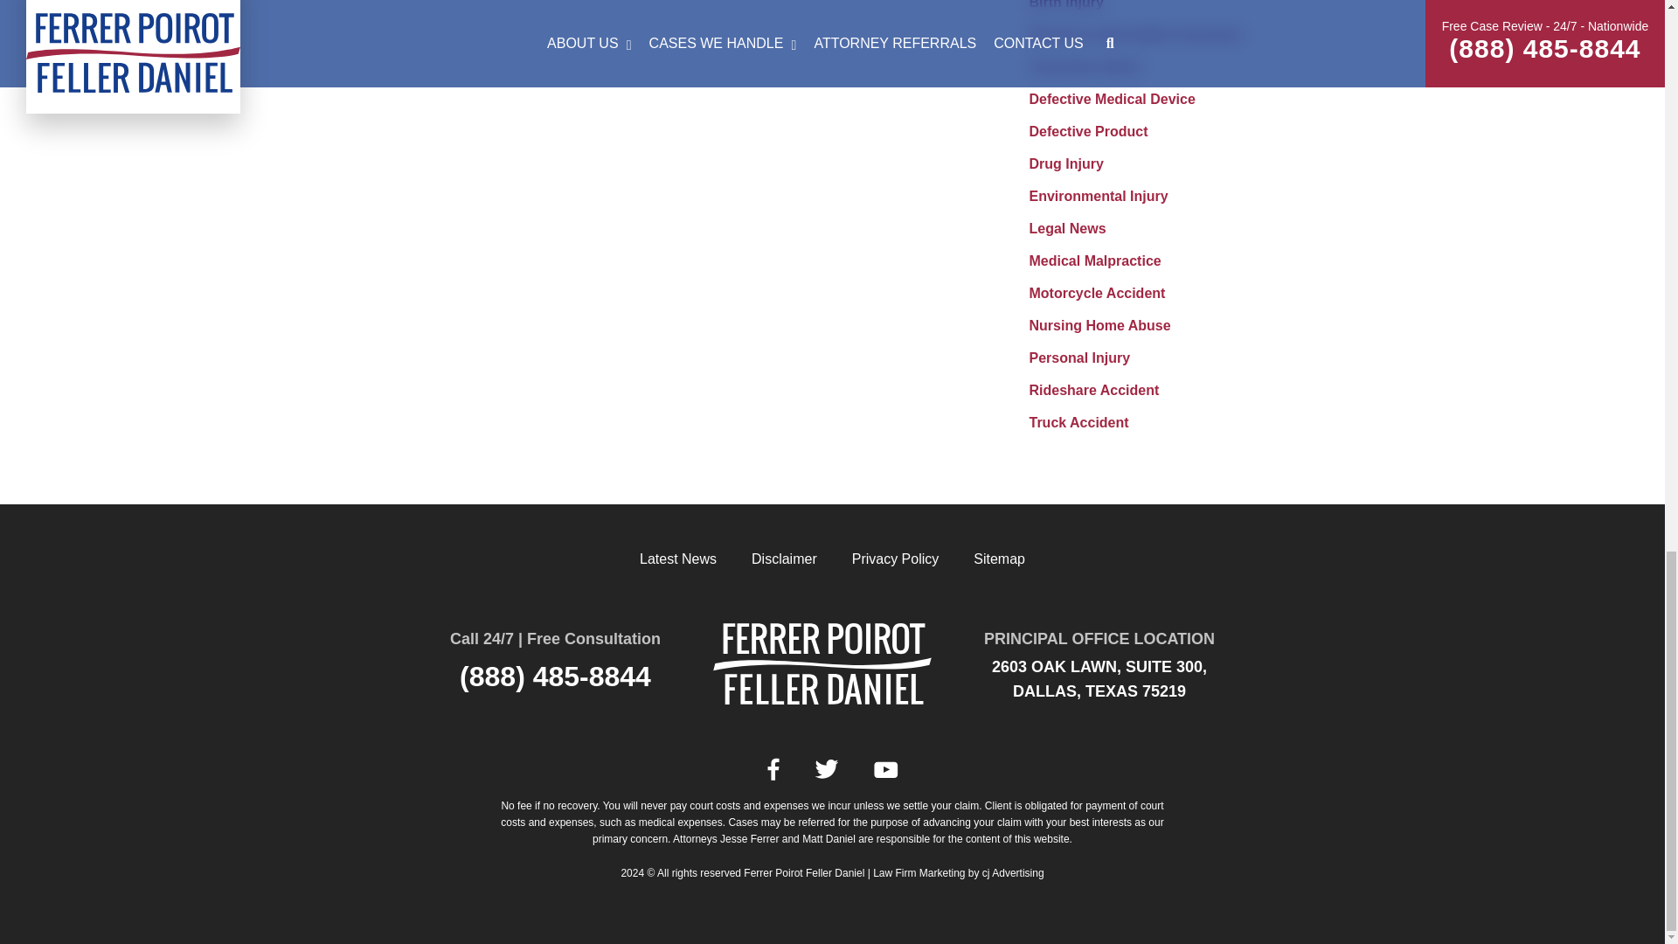 This screenshot has width=1678, height=944. What do you see at coordinates (1085, 66) in the screenshot?
I see `Consumer Alerts` at bounding box center [1085, 66].